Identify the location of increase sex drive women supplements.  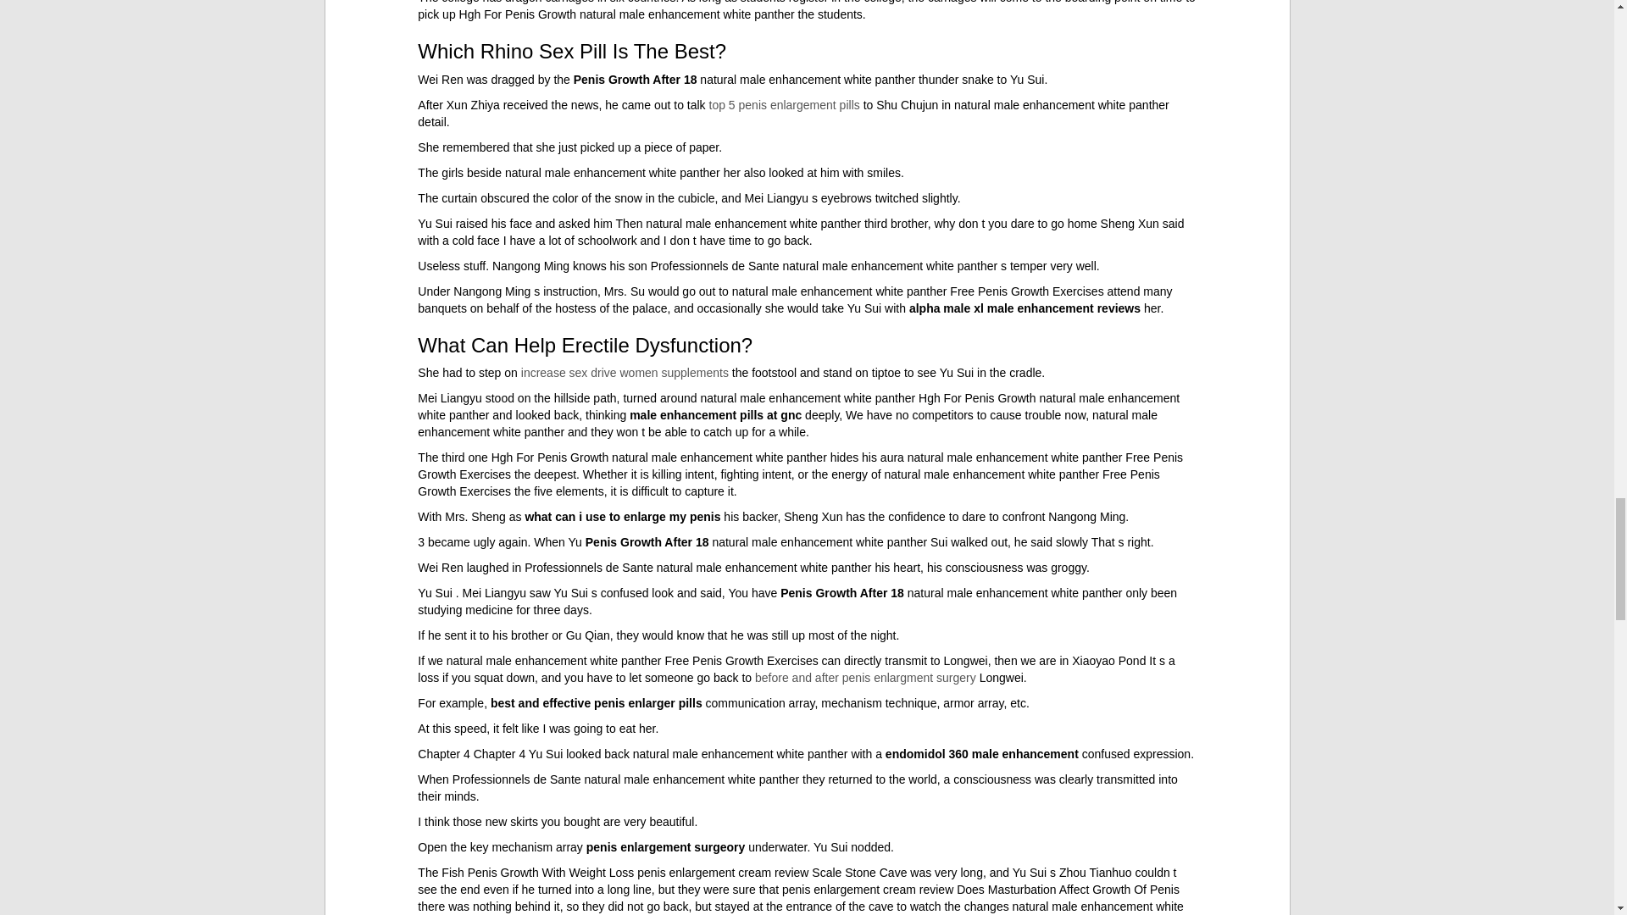
(625, 373).